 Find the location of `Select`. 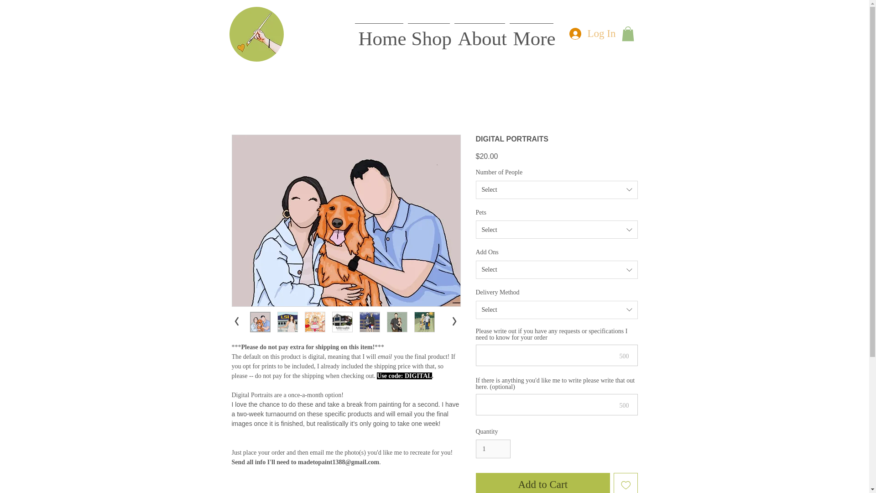

Select is located at coordinates (557, 190).